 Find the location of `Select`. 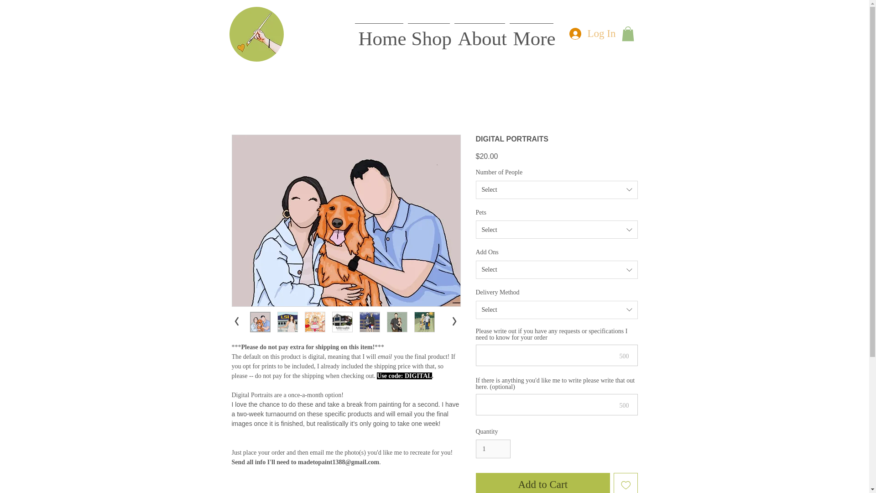

Select is located at coordinates (557, 190).